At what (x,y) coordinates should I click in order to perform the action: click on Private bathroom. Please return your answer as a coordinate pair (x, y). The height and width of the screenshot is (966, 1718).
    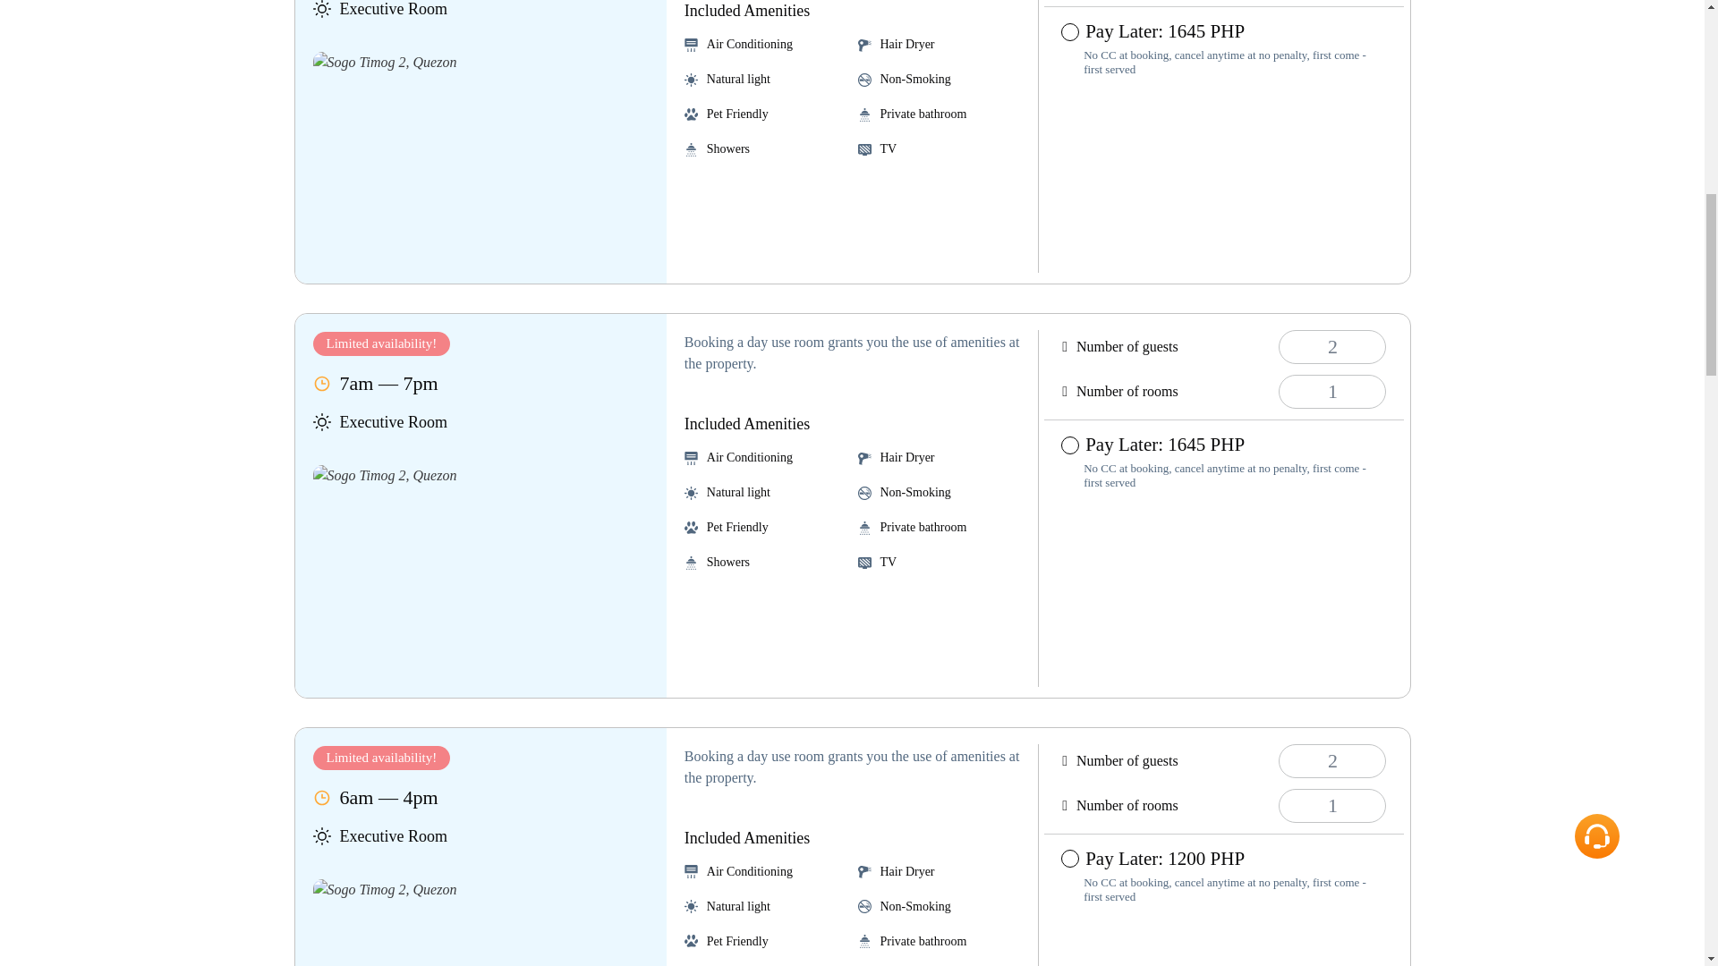
    Looking at the image, I should click on (864, 114).